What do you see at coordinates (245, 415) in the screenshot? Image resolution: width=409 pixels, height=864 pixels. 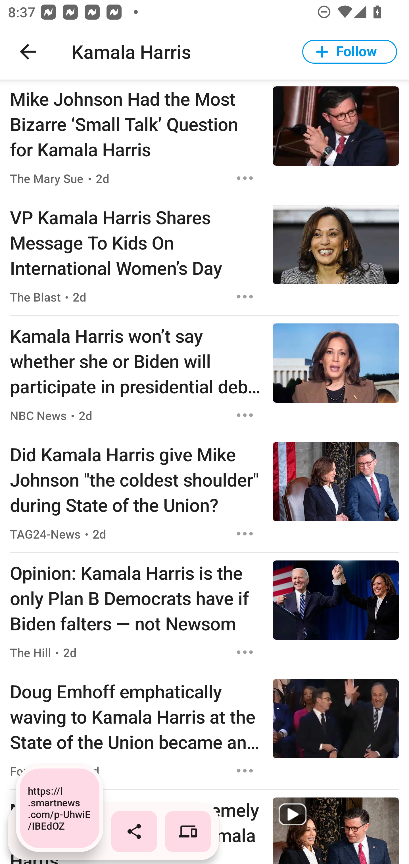 I see `Options` at bounding box center [245, 415].